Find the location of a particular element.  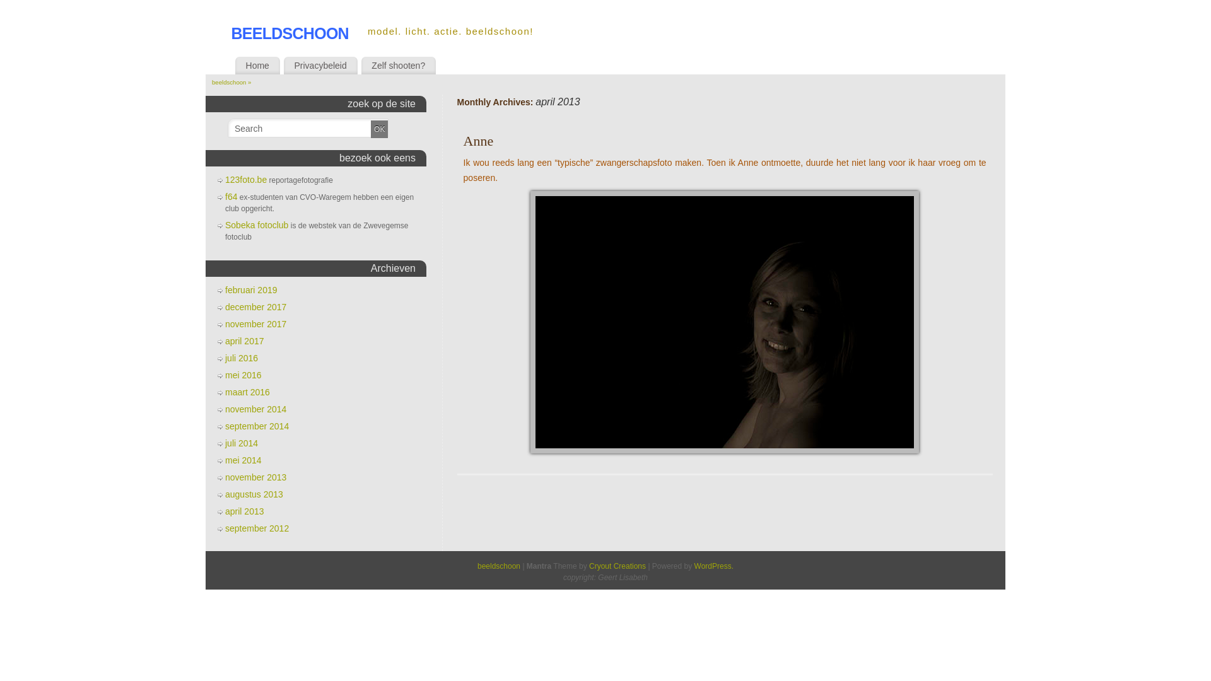

Zelf shooten? is located at coordinates (399, 66).